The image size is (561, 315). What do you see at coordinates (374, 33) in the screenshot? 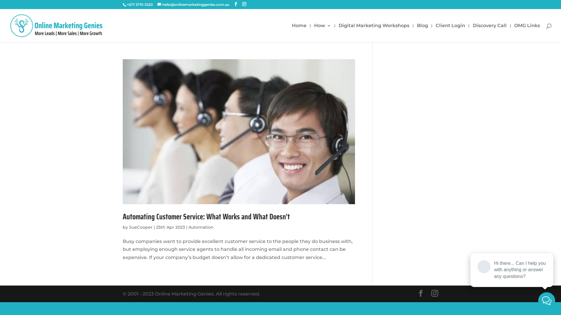
I see `Digital Marketing Workshops` at bounding box center [374, 33].